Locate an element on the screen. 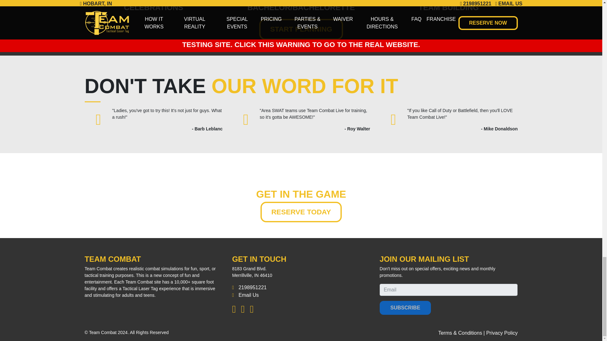  2198951221 is located at coordinates (252, 287).